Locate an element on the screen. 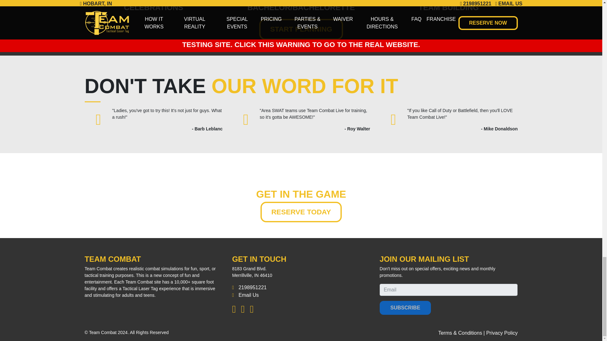  2198951221 is located at coordinates (252, 287).